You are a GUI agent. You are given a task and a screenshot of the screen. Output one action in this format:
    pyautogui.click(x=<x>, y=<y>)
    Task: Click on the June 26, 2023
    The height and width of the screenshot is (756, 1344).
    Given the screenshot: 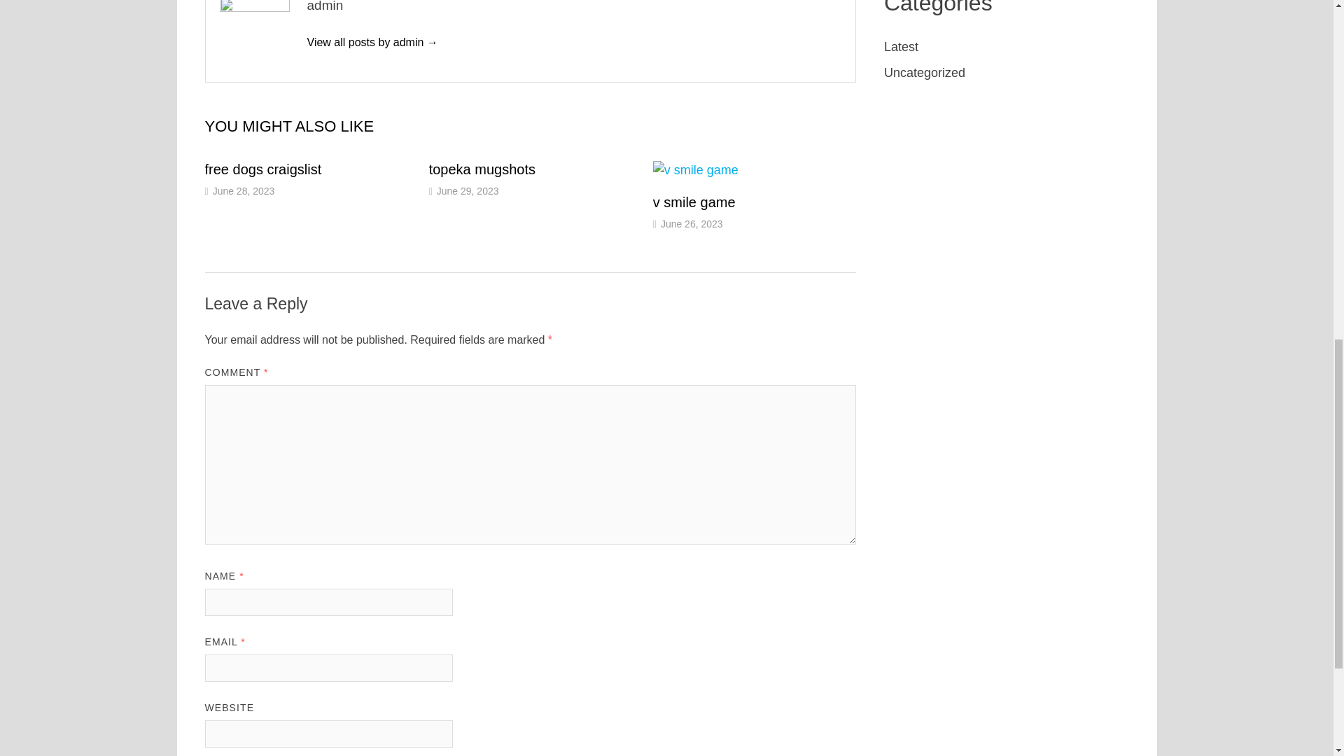 What is the action you would take?
    pyautogui.click(x=692, y=224)
    